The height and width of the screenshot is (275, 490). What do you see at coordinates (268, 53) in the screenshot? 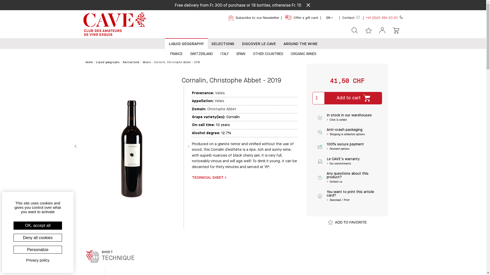
I see `OTHER COUNTRIES` at bounding box center [268, 53].